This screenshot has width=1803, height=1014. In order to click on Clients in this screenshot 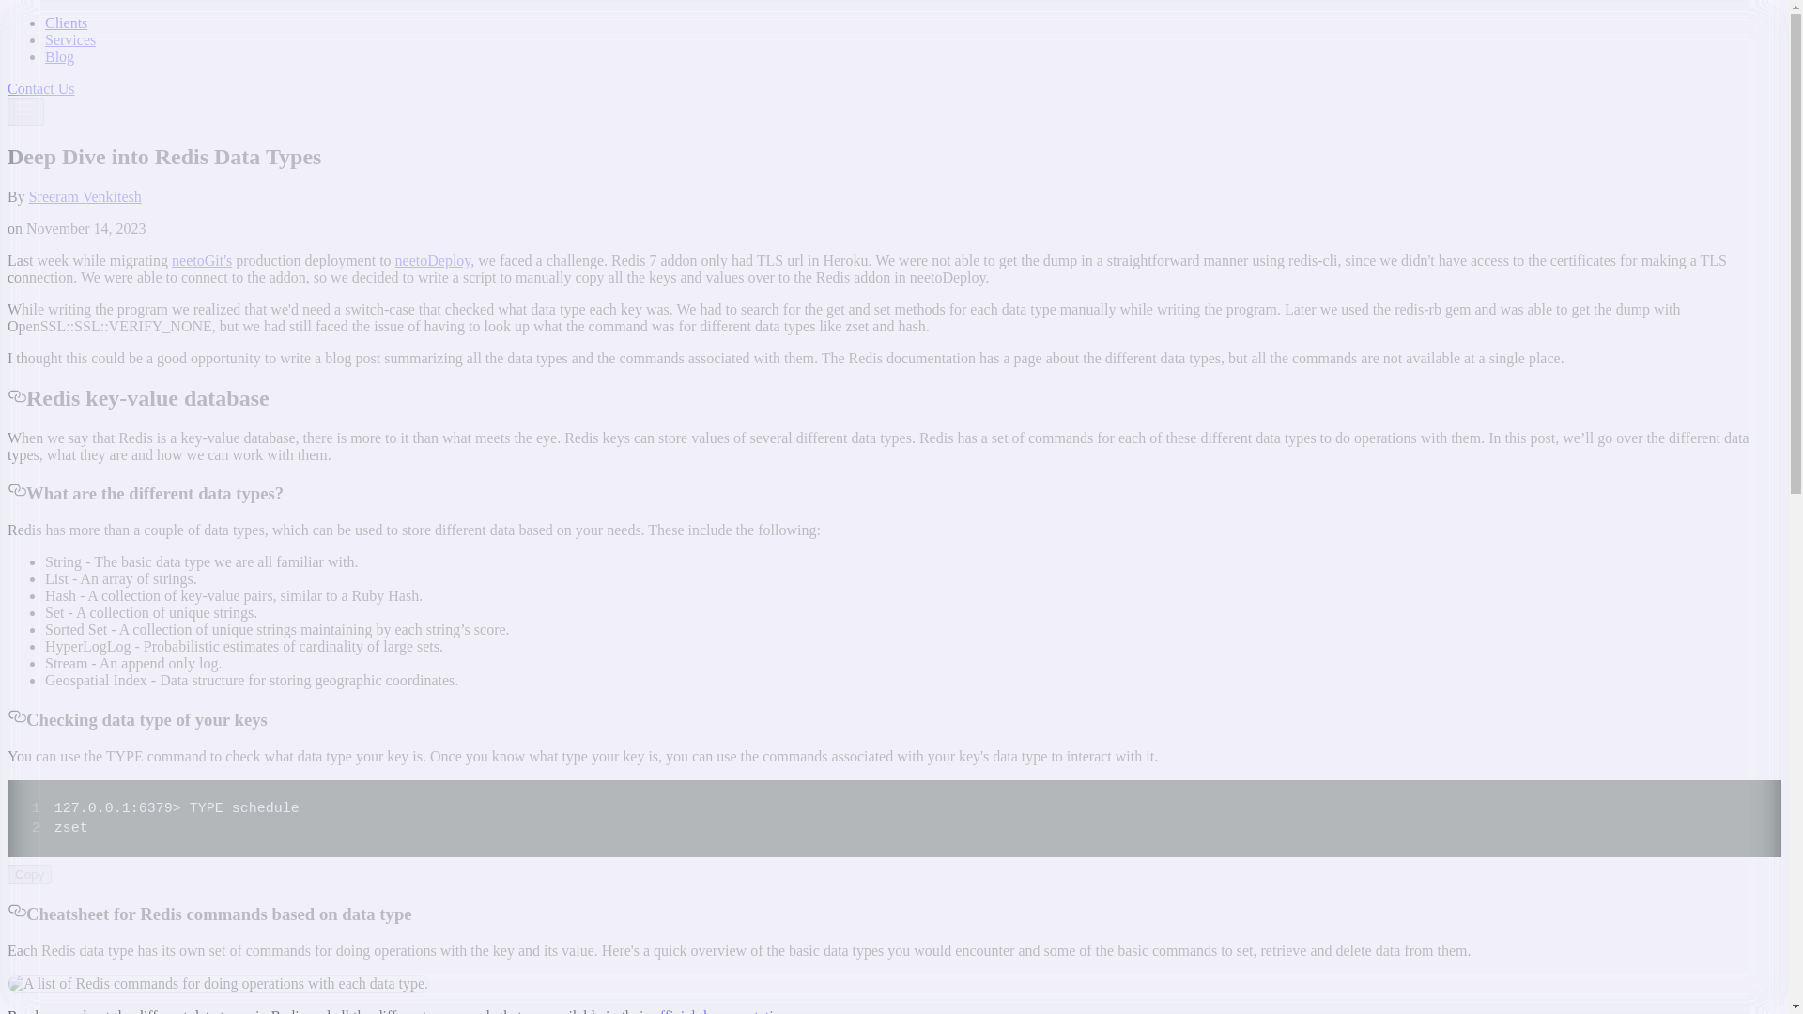, I will do `click(66, 23)`.